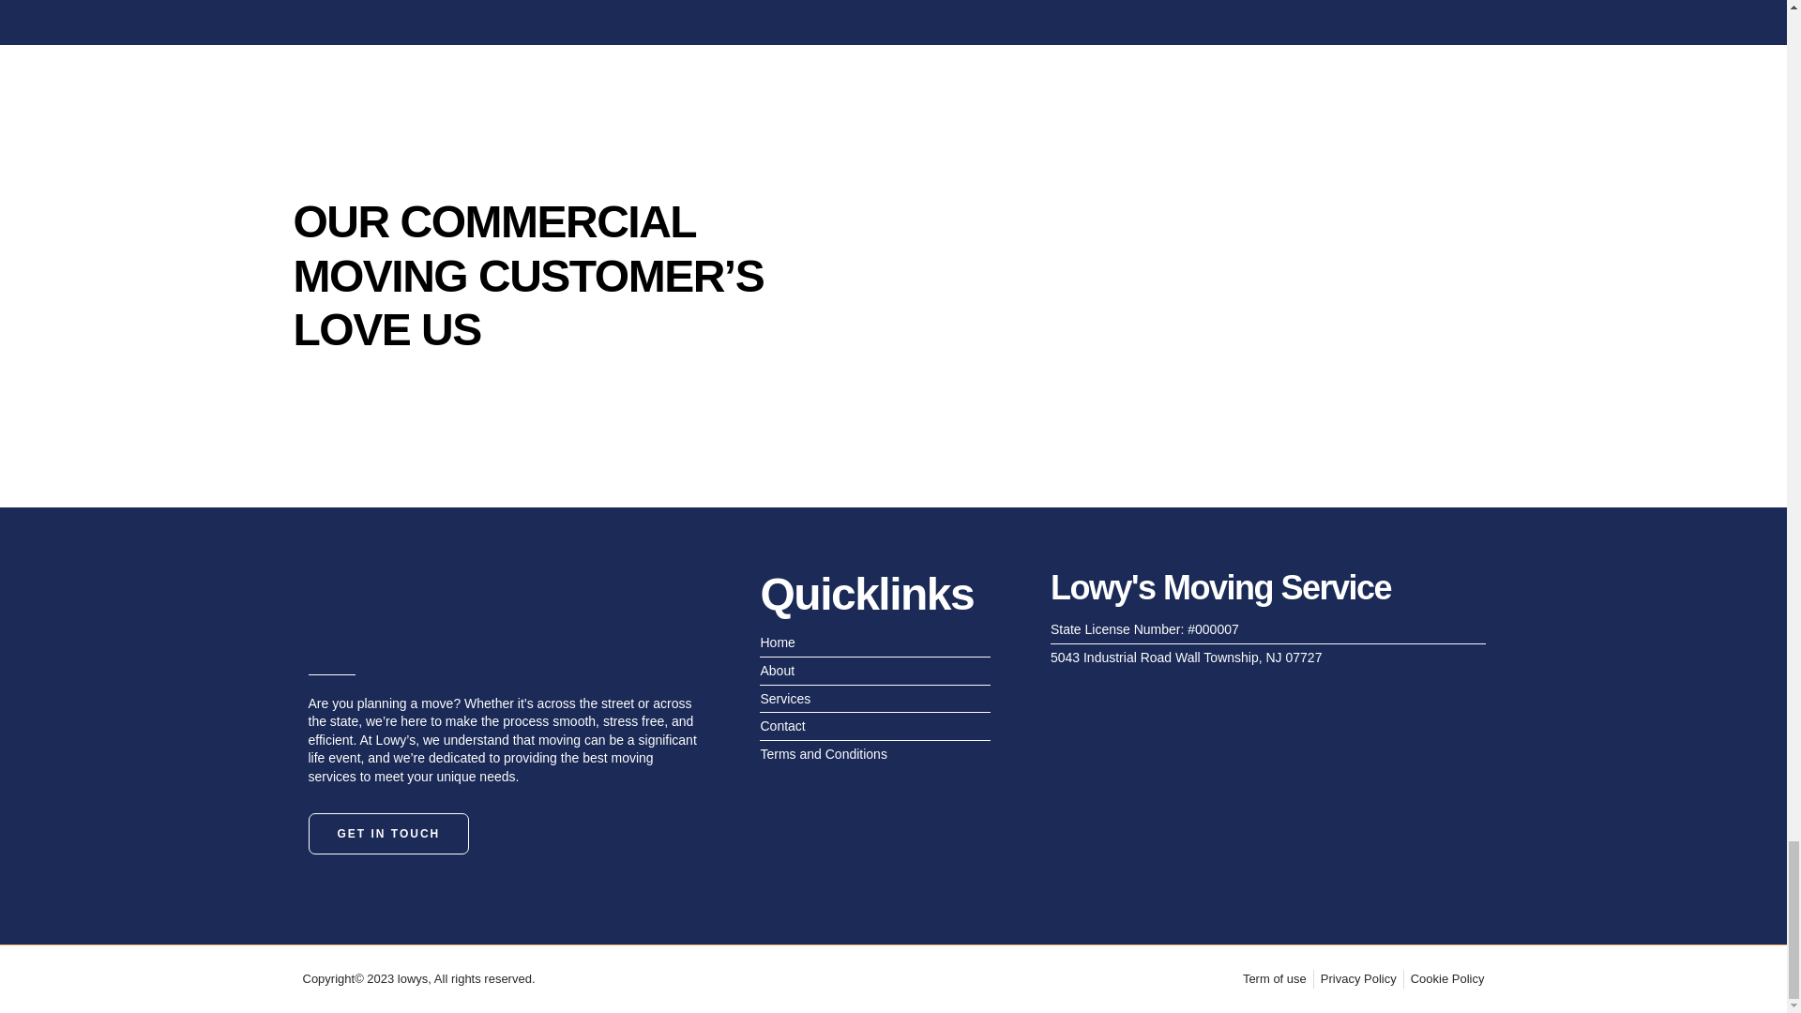 The height and width of the screenshot is (1013, 1801). I want to click on Cookie Policy, so click(1446, 979).